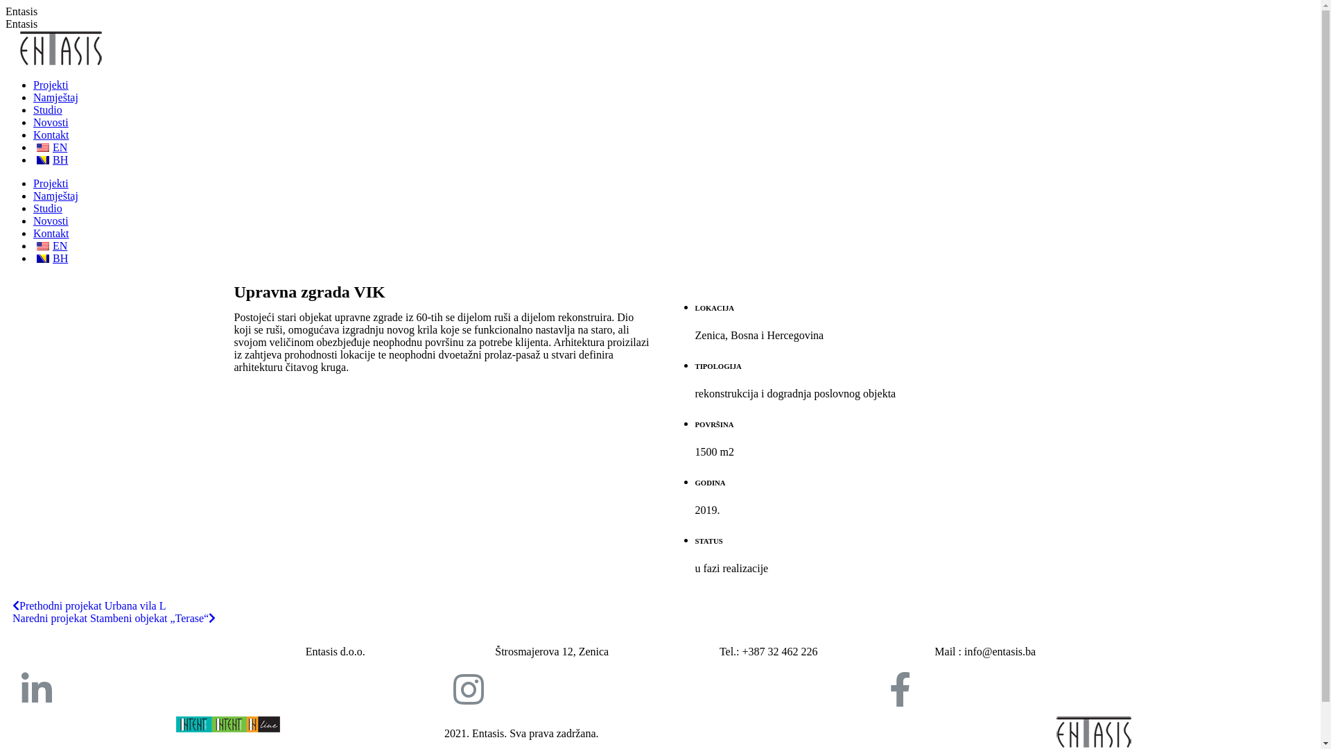 The width and height of the screenshot is (1331, 749). I want to click on Bosnian, so click(43, 160).